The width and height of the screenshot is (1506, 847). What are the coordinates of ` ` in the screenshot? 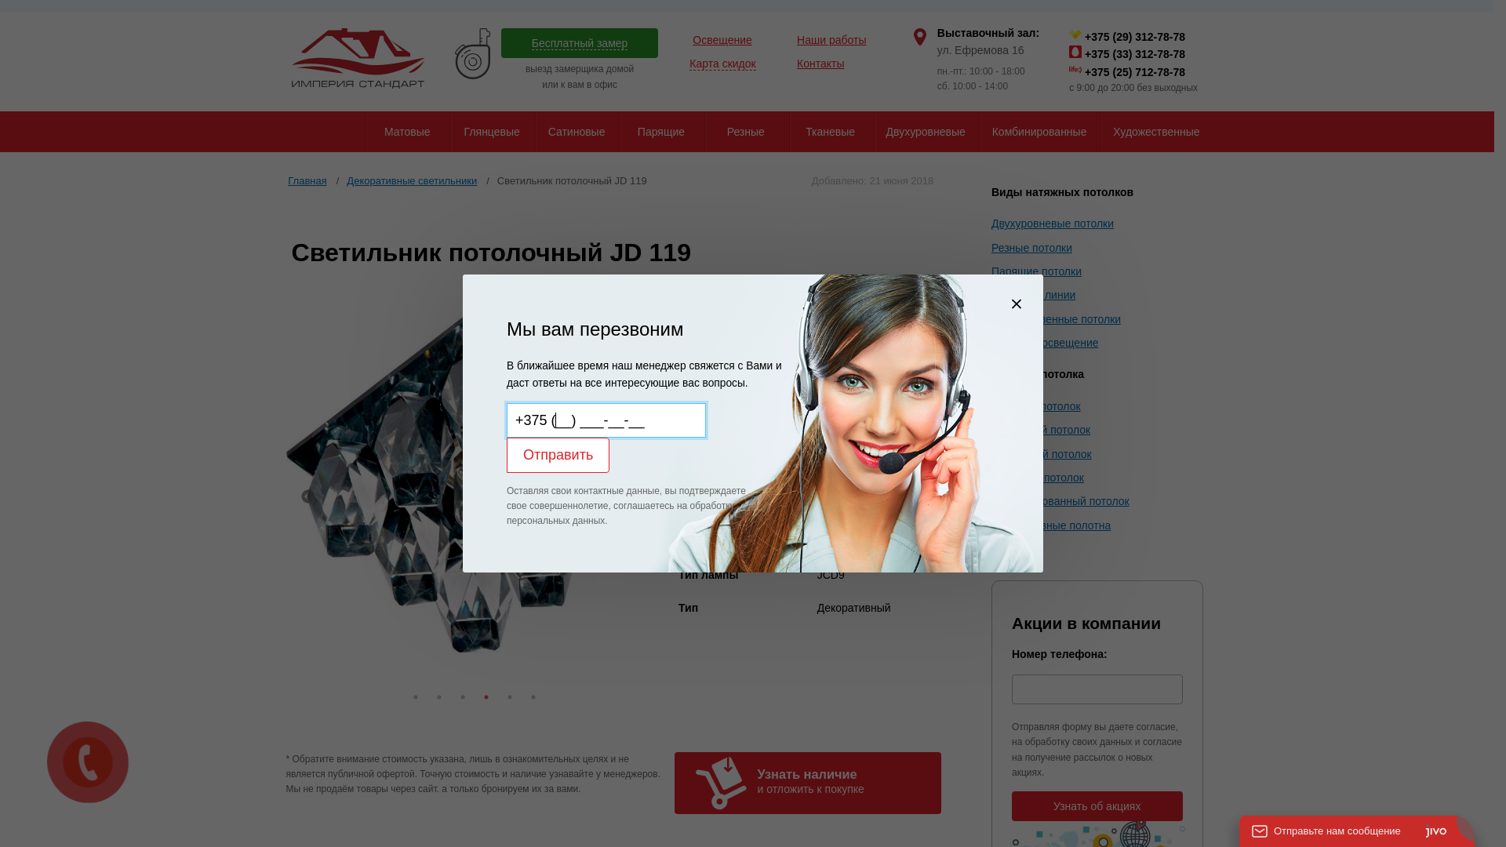 It's located at (324, 132).